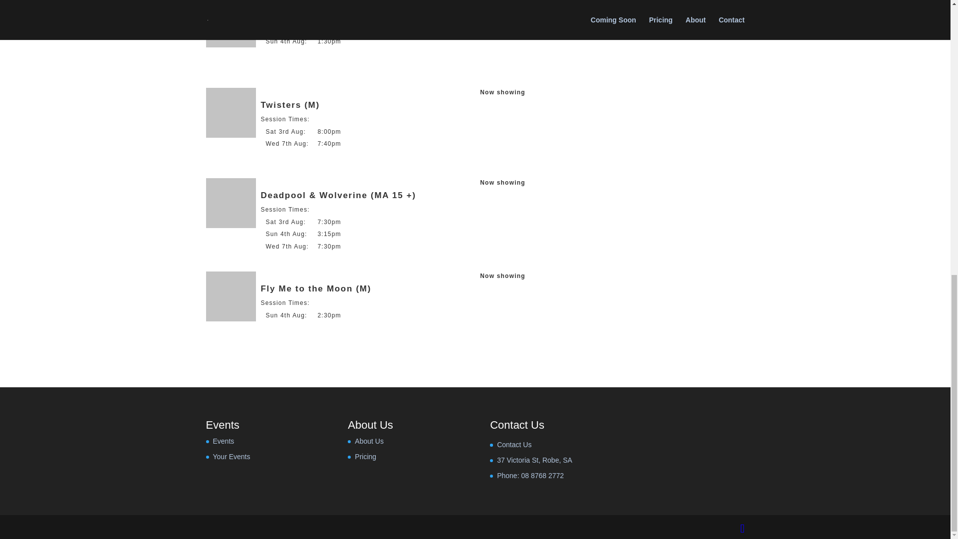  What do you see at coordinates (502, 276) in the screenshot?
I see `Now showing` at bounding box center [502, 276].